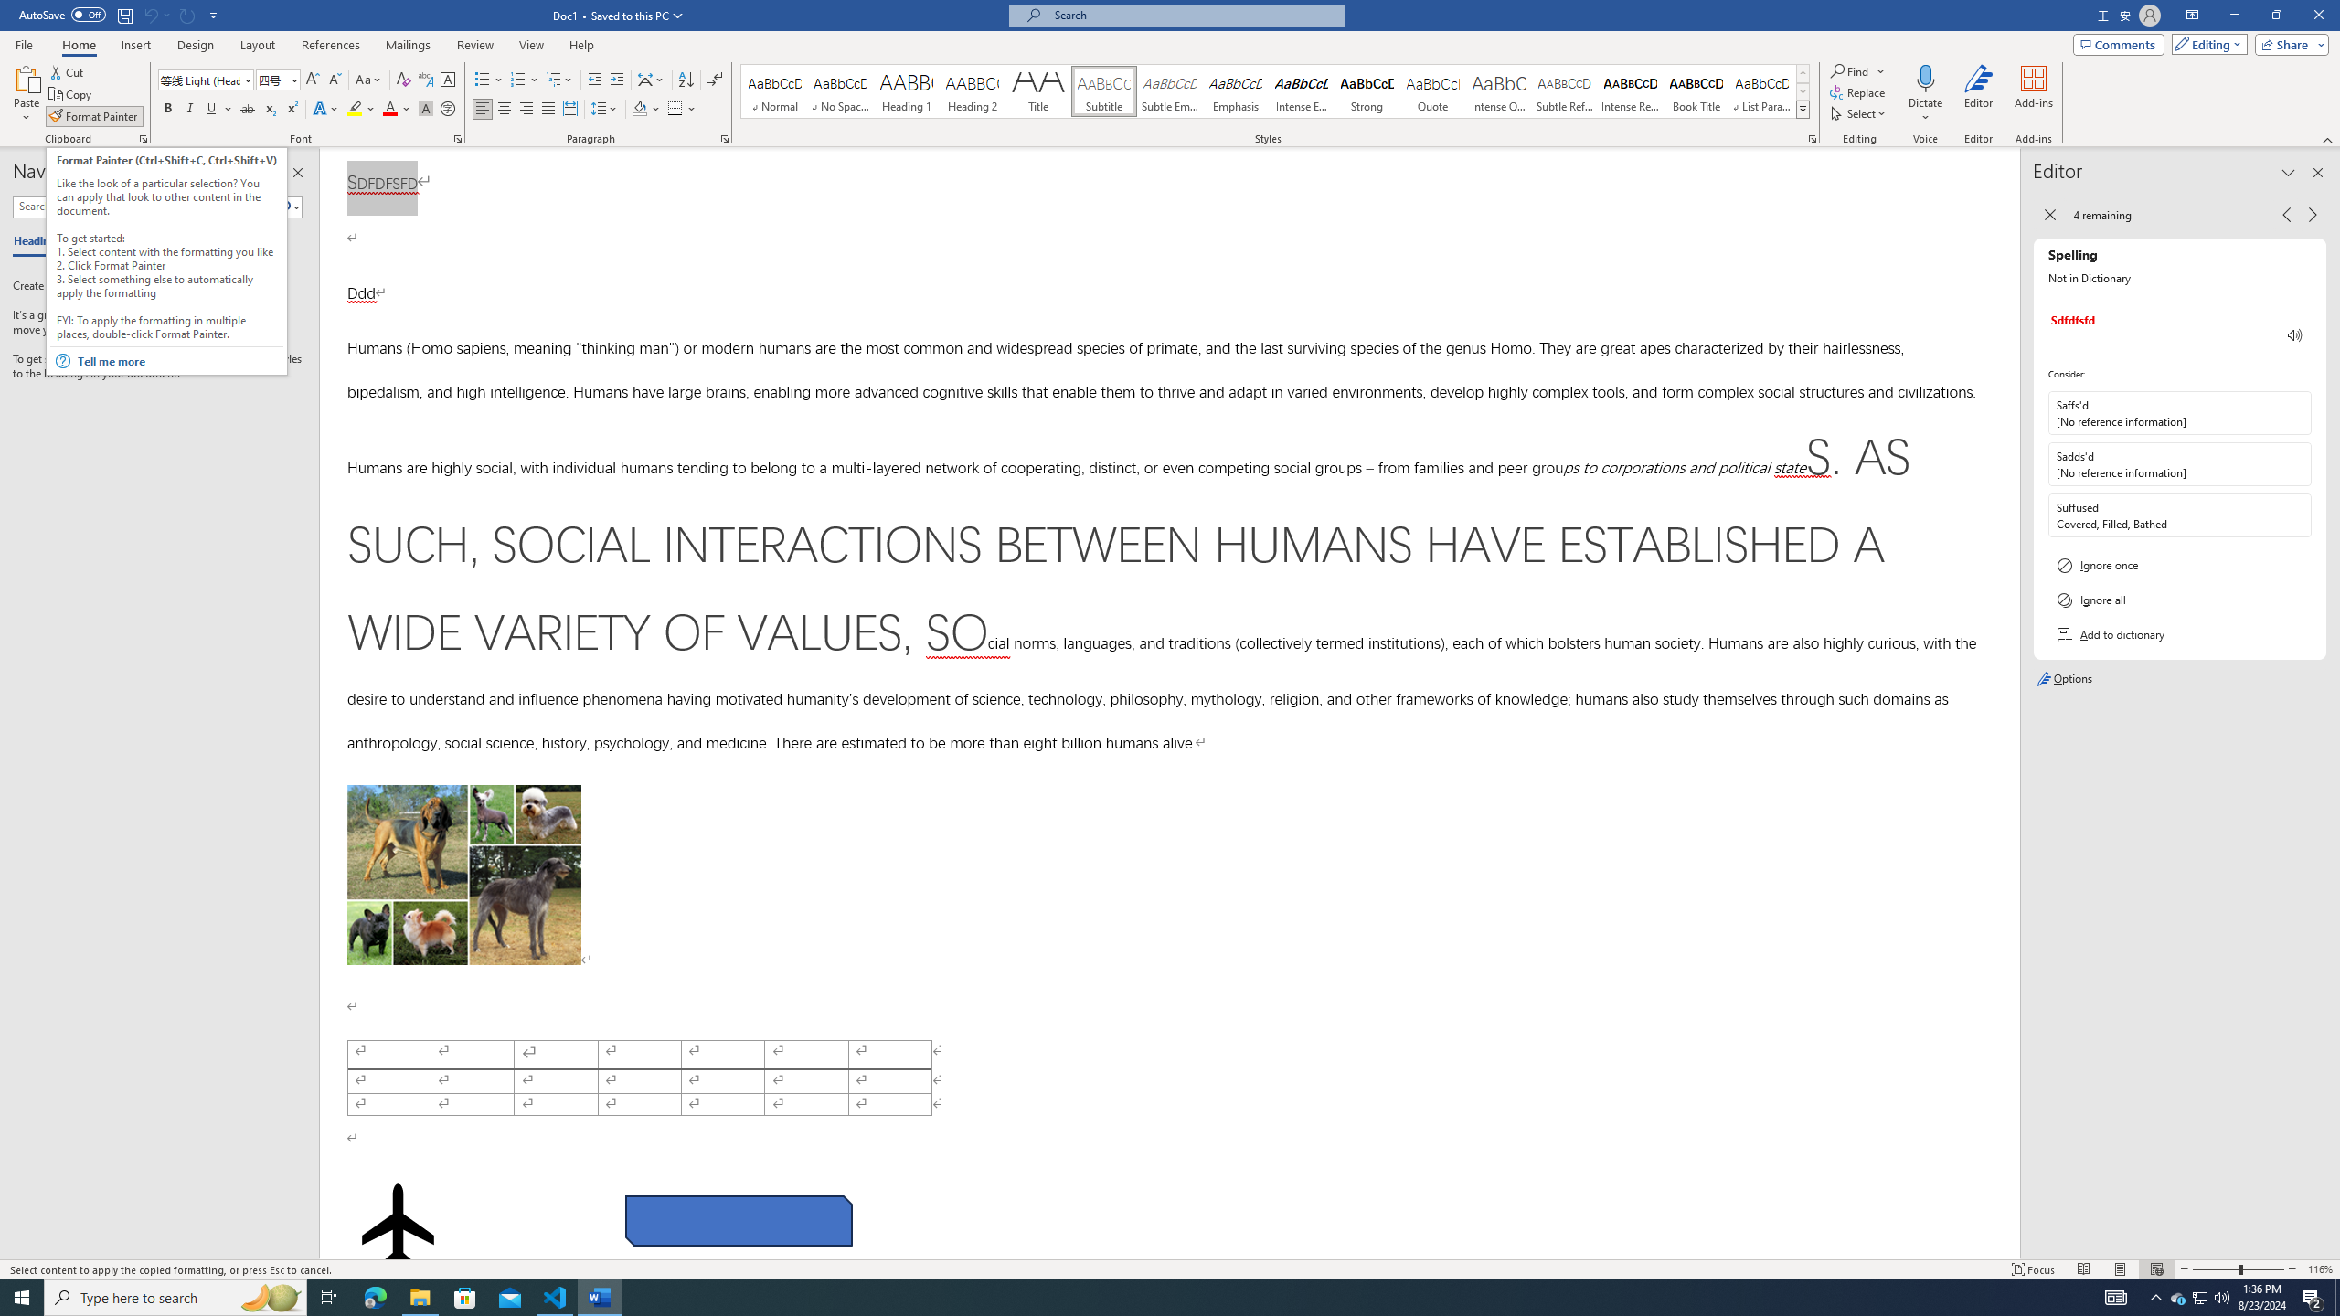  Describe the element at coordinates (505, 110) in the screenshot. I see `Center` at that location.